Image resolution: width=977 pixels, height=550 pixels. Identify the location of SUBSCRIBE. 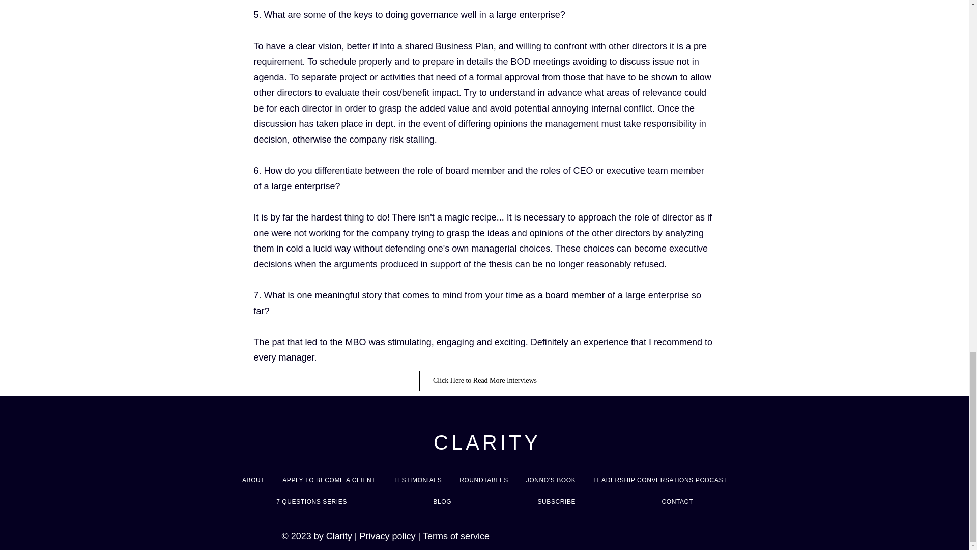
(556, 501).